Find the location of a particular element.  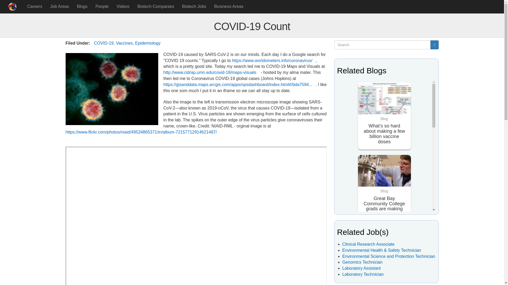

Blog is located at coordinates (384, 256).